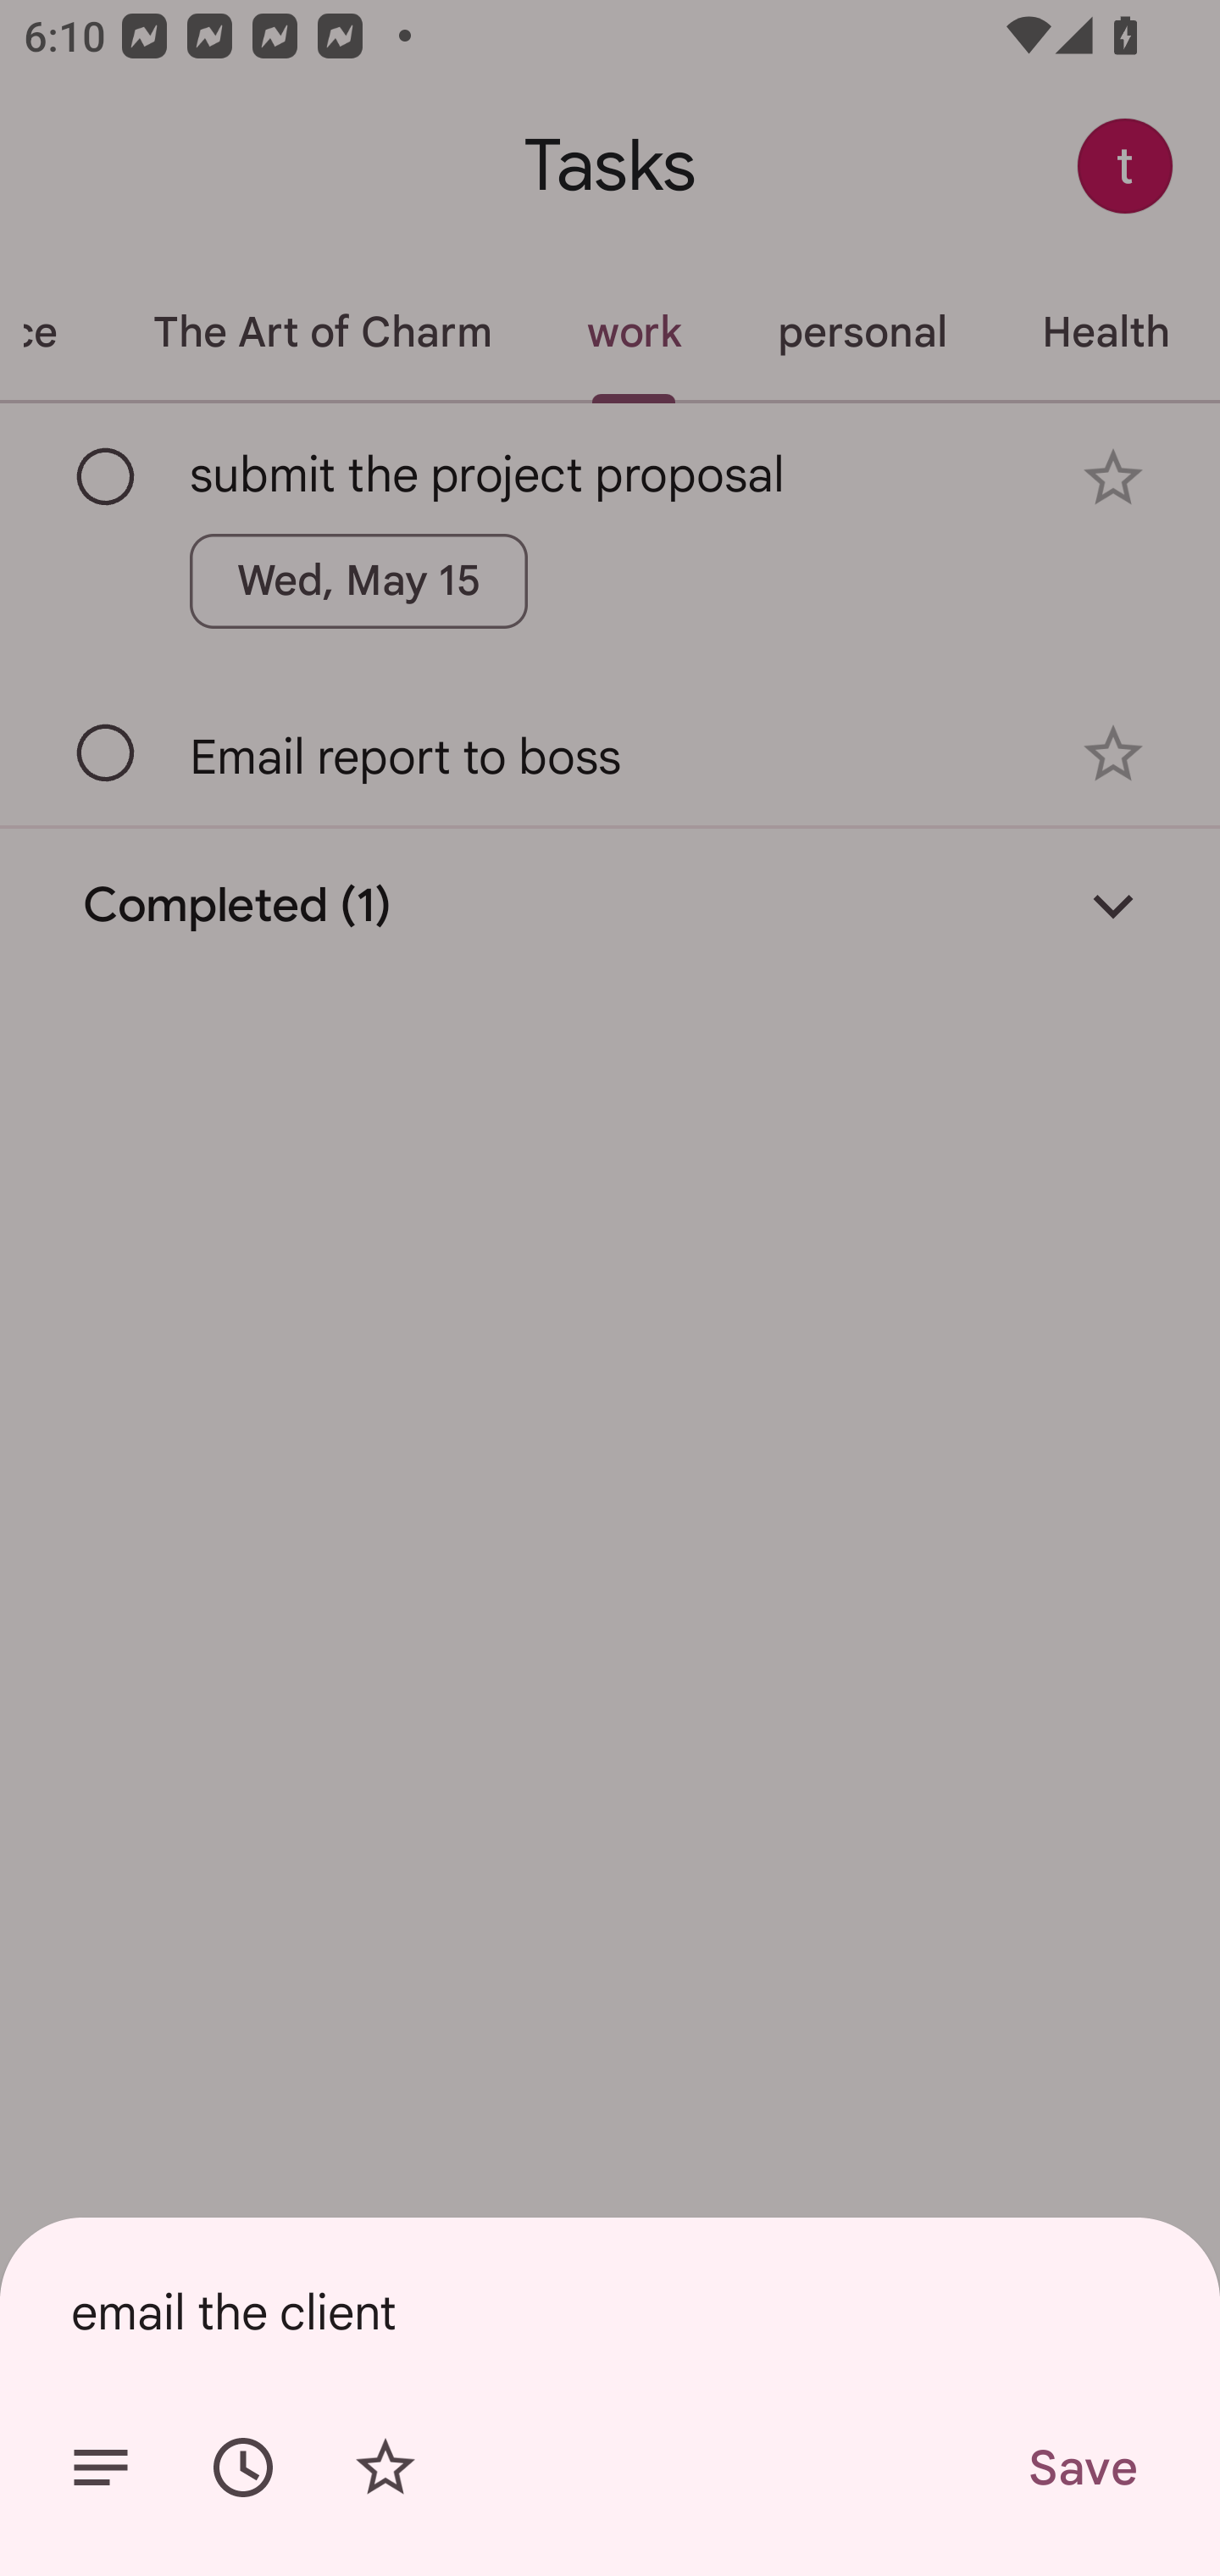  What do you see at coordinates (243, 2468) in the screenshot?
I see `Set date/time` at bounding box center [243, 2468].